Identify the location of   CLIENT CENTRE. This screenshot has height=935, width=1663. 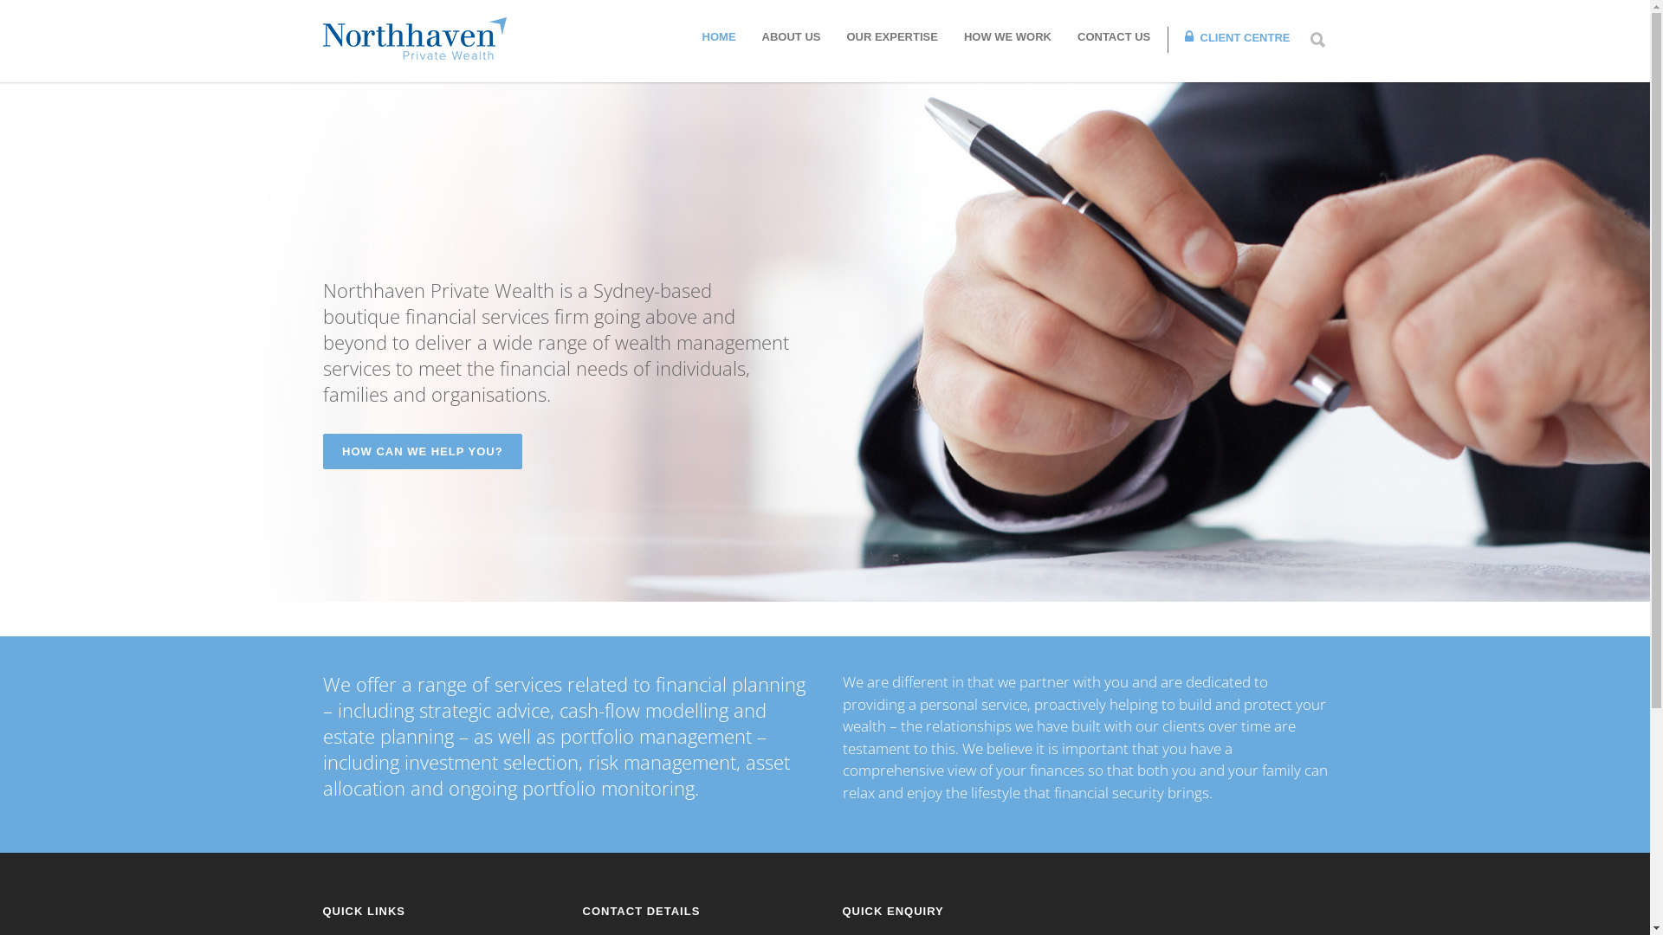
(1237, 38).